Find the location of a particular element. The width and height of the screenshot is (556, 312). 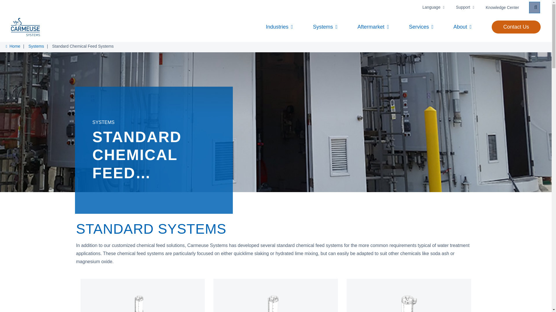

Knowledge Center is located at coordinates (502, 8).